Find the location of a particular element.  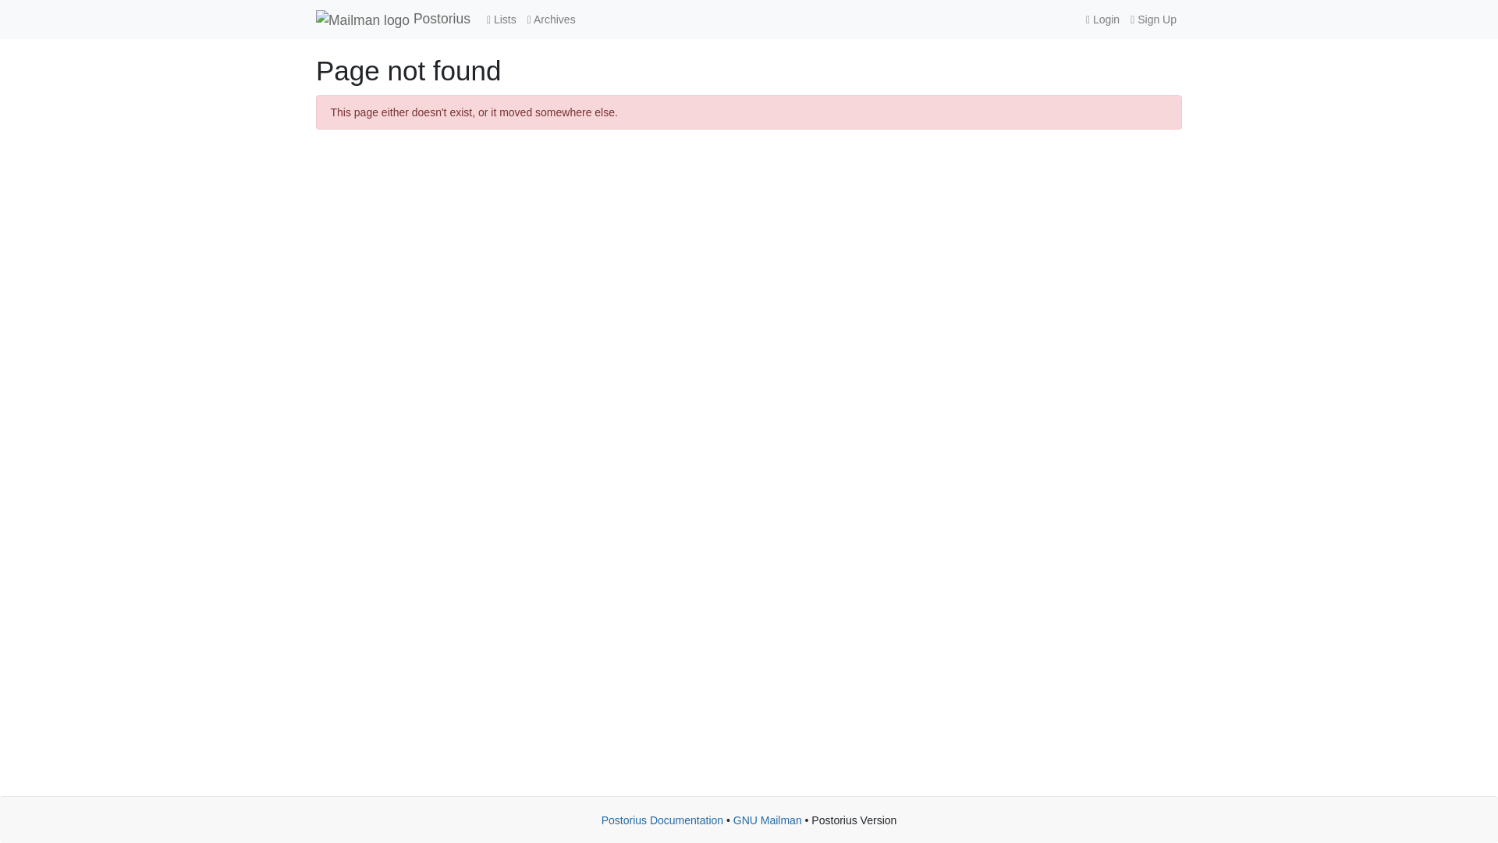

Archives is located at coordinates (551, 20).